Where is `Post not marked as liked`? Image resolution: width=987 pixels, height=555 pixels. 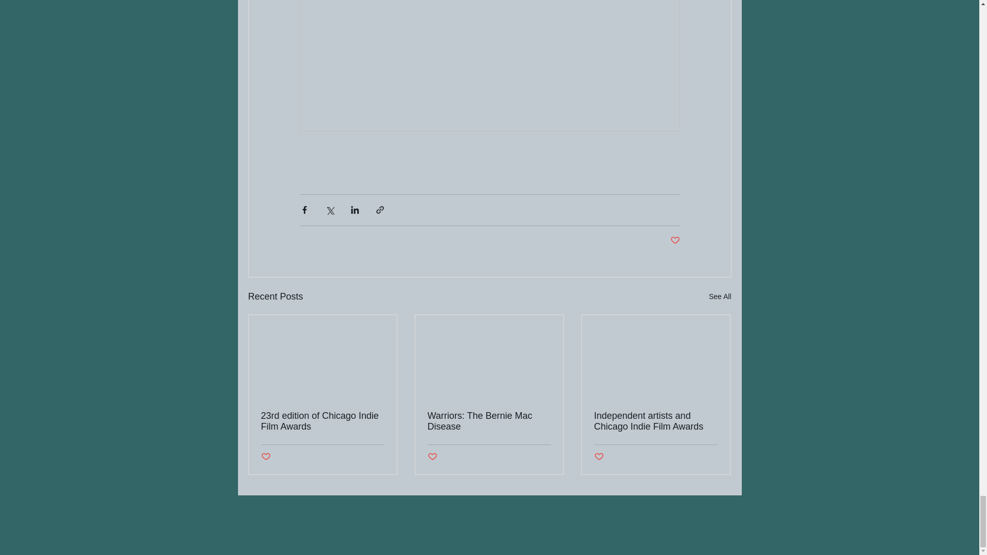 Post not marked as liked is located at coordinates (599, 457).